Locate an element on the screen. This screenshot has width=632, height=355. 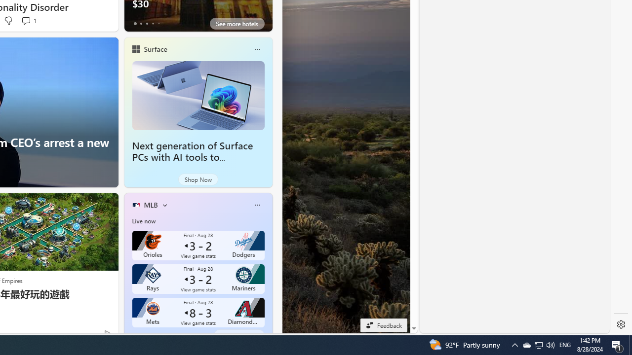
tab-3 is located at coordinates (153, 335).